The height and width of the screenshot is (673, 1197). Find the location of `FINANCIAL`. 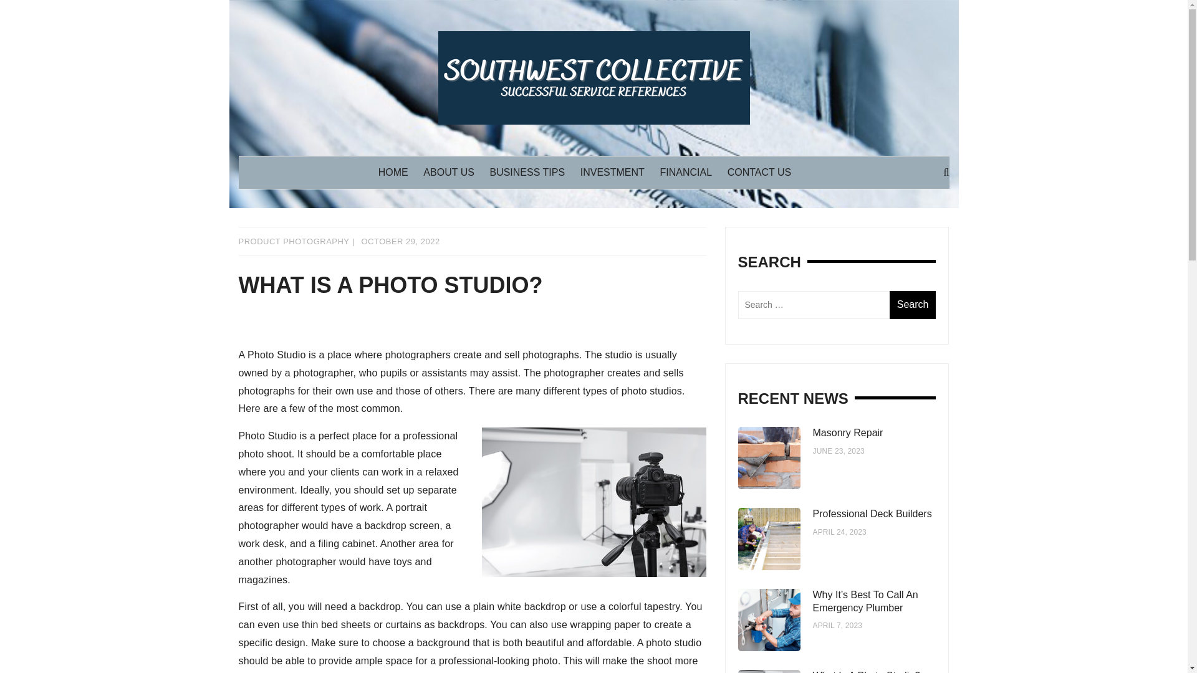

FINANCIAL is located at coordinates (691, 172).